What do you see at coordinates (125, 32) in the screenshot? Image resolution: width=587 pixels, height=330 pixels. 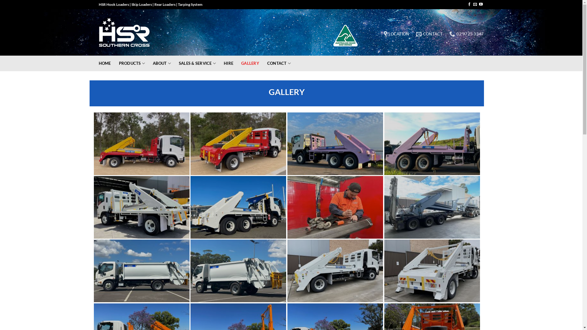 I see `HSR - Skip Loaders, Rear Loaders, Hook Loaders` at bounding box center [125, 32].